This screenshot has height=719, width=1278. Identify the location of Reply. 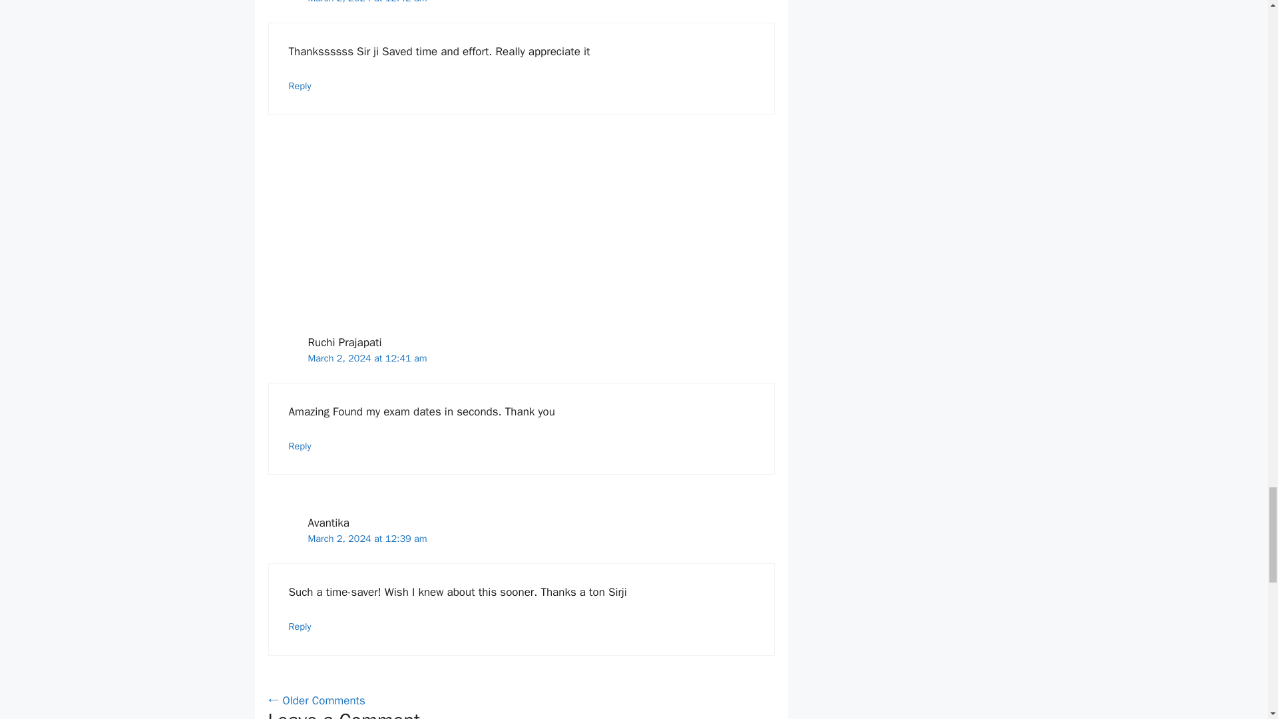
(300, 85).